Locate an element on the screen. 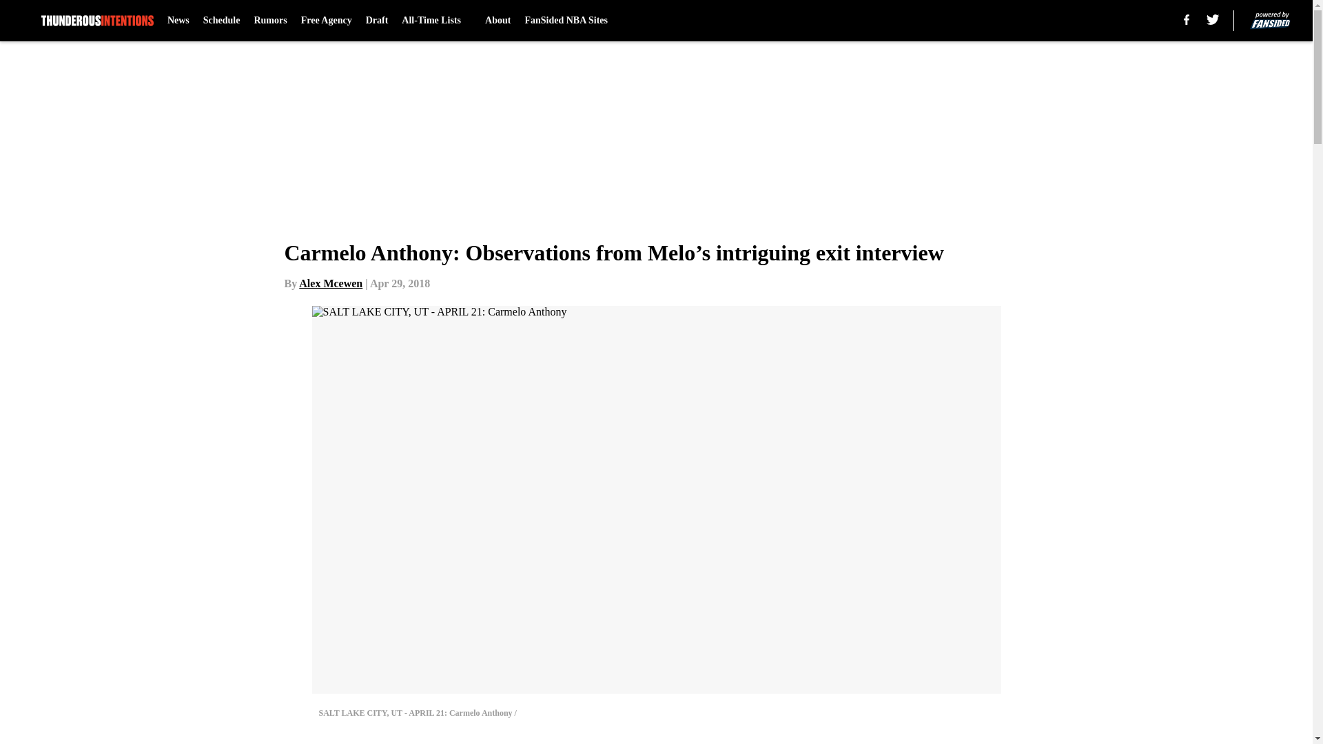  Draft is located at coordinates (378, 21).